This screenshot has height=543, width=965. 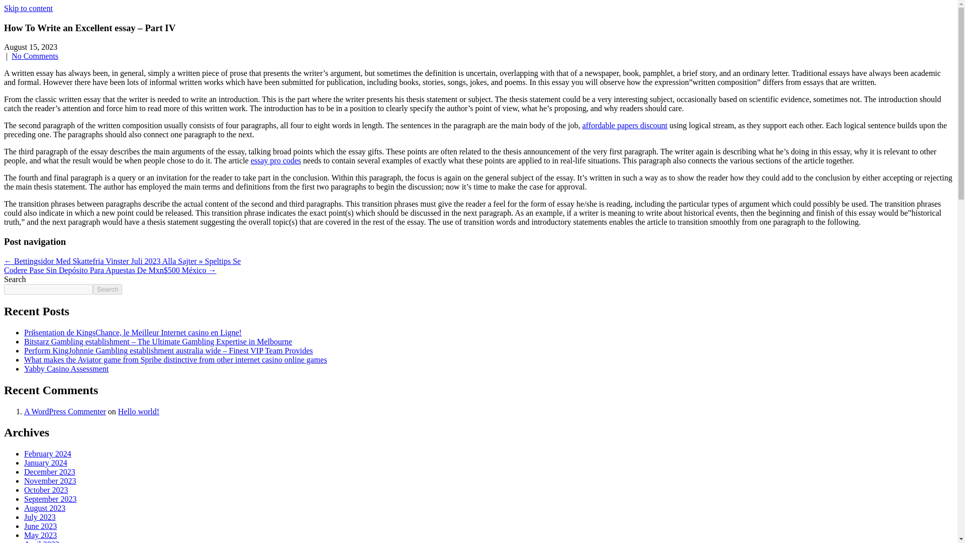 What do you see at coordinates (66, 368) in the screenshot?
I see `Yabby Casino Assessment` at bounding box center [66, 368].